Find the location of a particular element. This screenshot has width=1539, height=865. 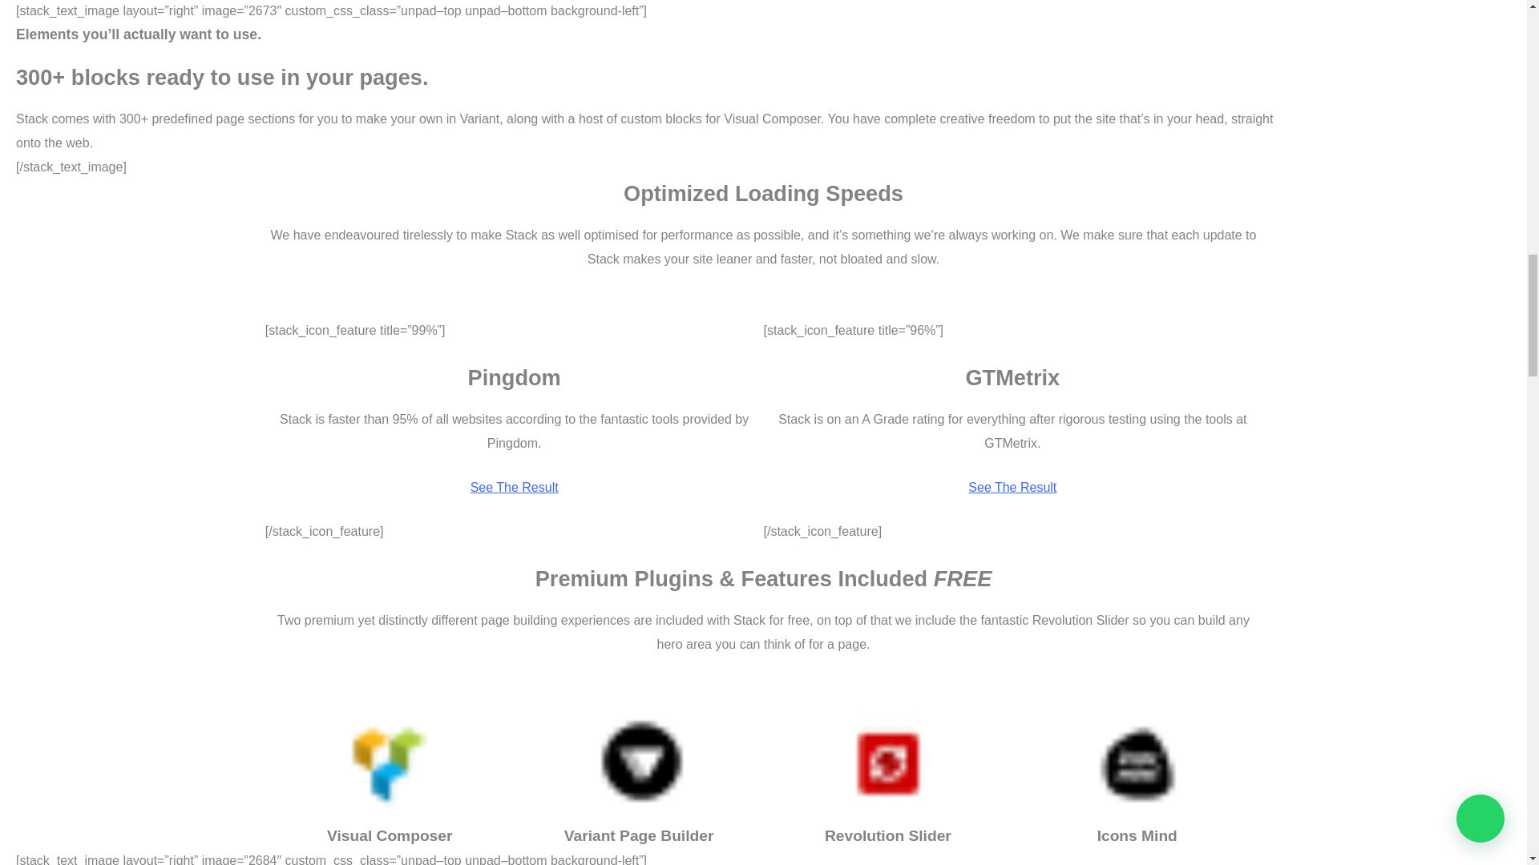

revslider is located at coordinates (887, 764).